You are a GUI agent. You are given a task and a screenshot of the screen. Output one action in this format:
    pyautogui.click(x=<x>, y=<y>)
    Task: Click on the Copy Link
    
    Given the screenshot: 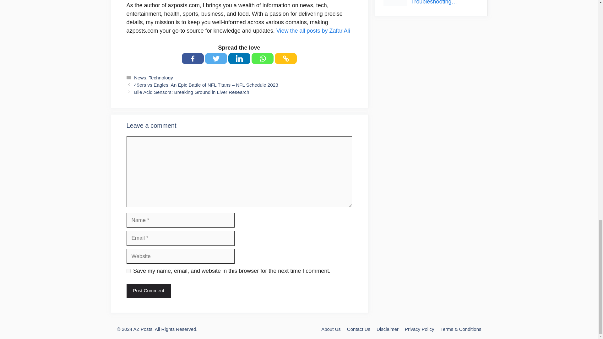 What is the action you would take?
    pyautogui.click(x=285, y=58)
    